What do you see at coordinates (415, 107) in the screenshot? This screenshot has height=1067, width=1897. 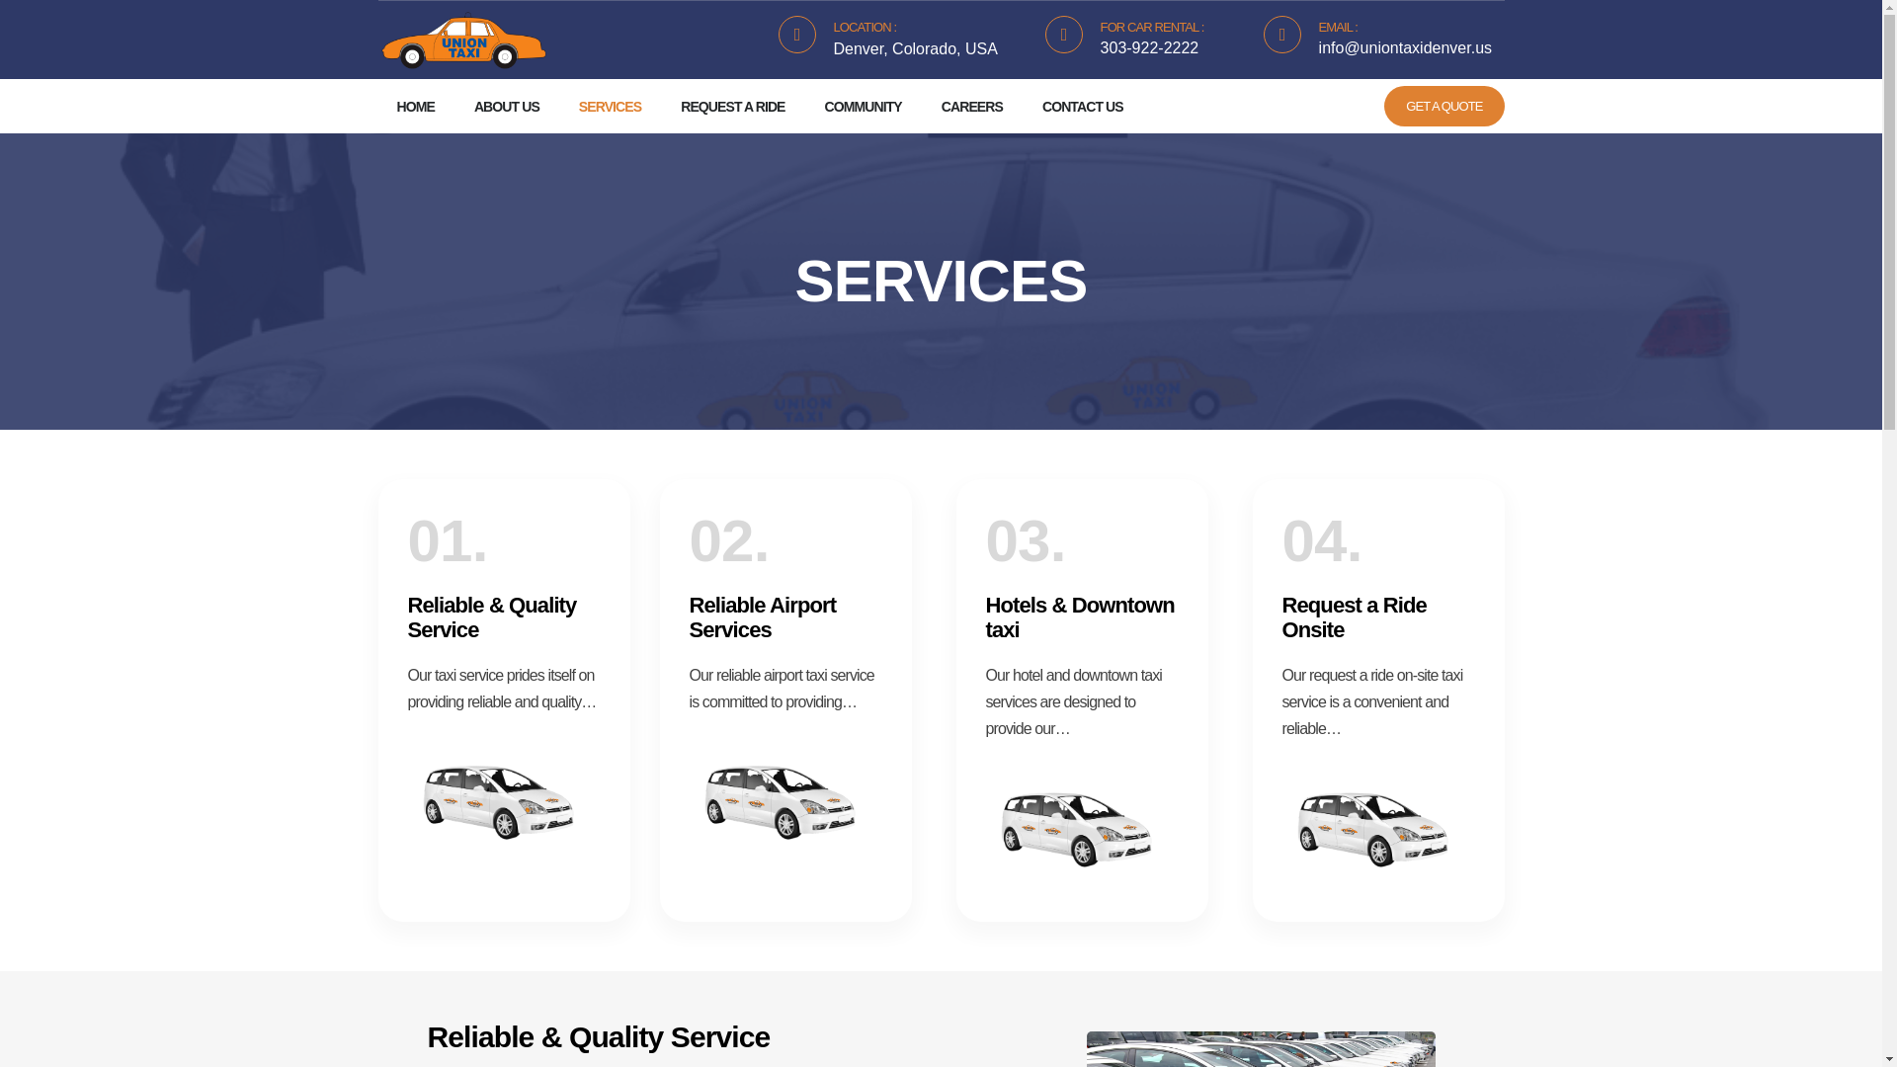 I see `HOME` at bounding box center [415, 107].